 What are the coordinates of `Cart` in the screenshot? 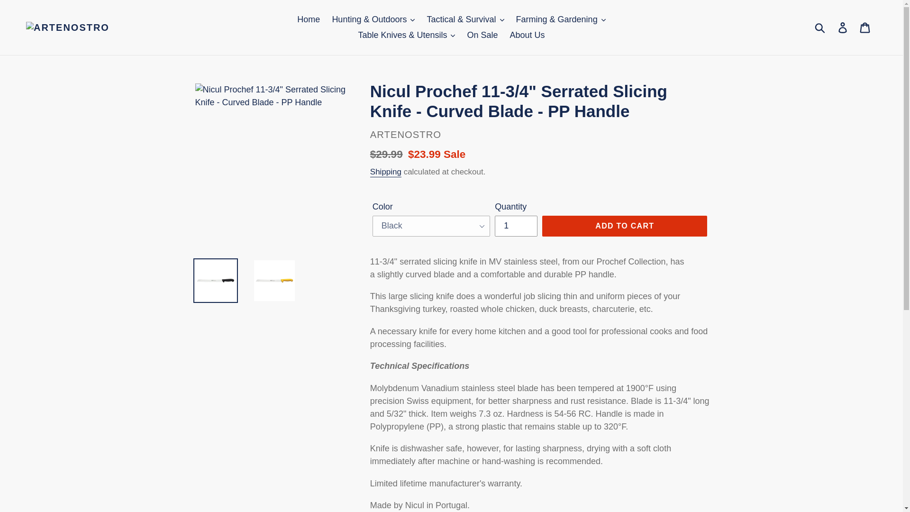 It's located at (865, 27).